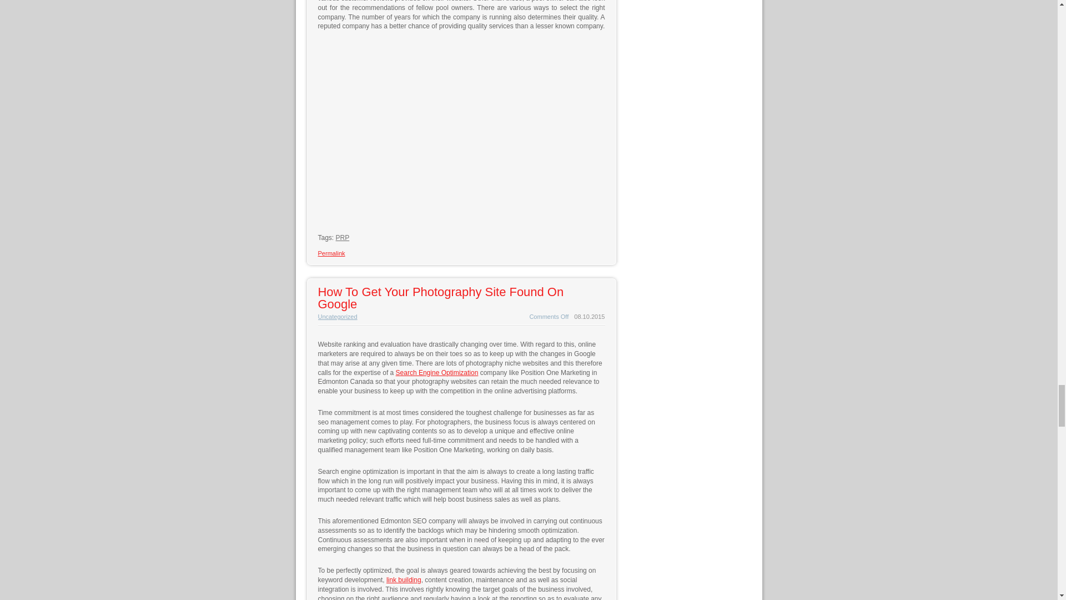 This screenshot has width=1066, height=600. What do you see at coordinates (342, 238) in the screenshot?
I see `PRP` at bounding box center [342, 238].